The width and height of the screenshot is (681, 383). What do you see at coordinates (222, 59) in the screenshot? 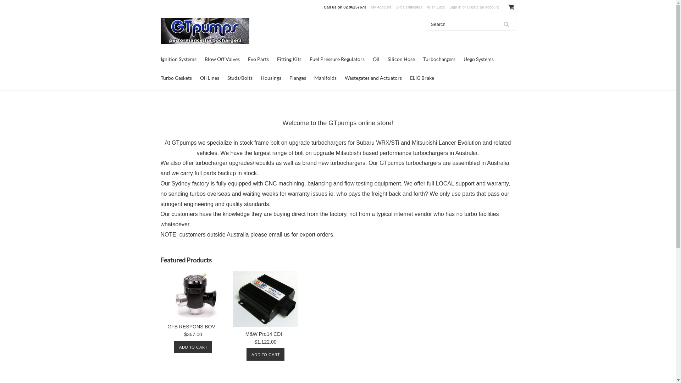
I see `Blow Off Valves` at bounding box center [222, 59].